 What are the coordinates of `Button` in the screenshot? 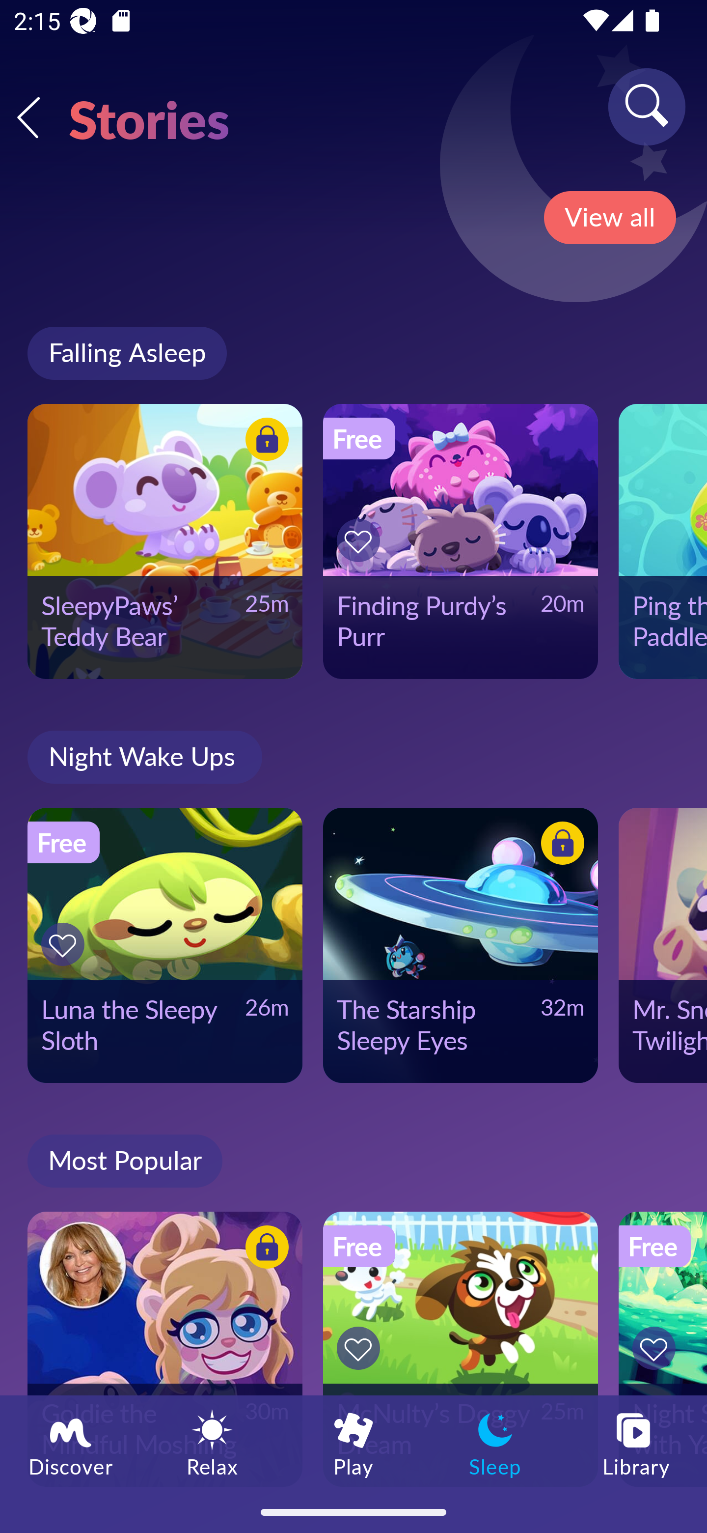 It's located at (264, 1249).